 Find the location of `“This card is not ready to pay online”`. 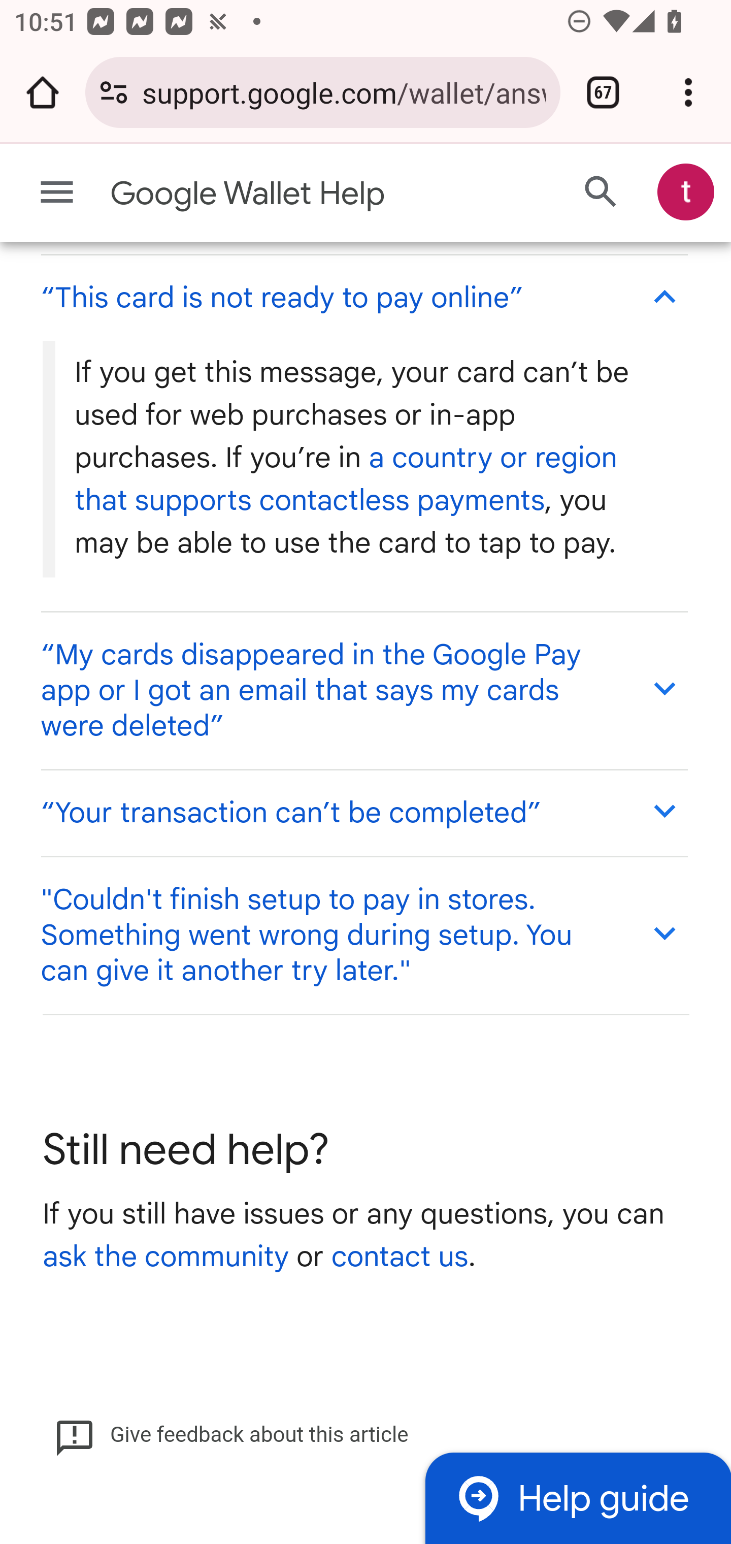

“This card is not ready to pay online” is located at coordinates (363, 298).